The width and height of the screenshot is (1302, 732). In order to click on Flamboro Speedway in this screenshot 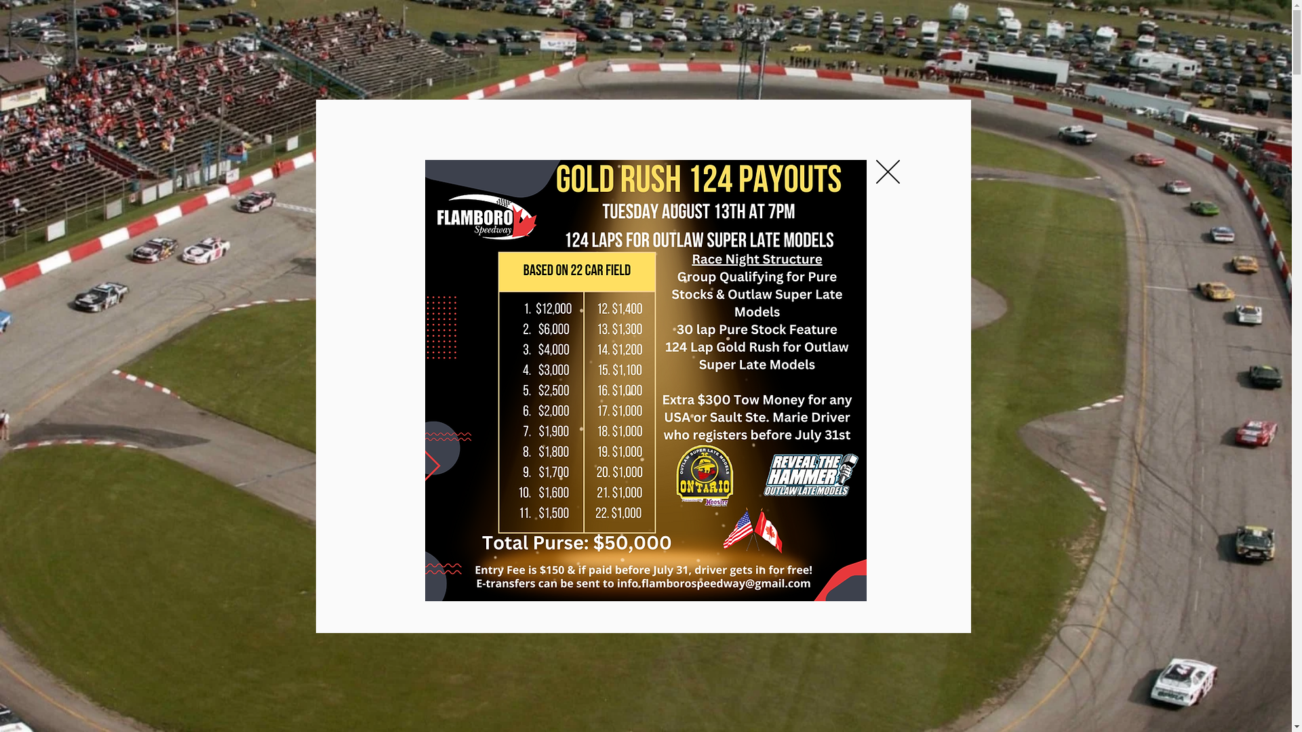, I will do `click(467, 533)`.